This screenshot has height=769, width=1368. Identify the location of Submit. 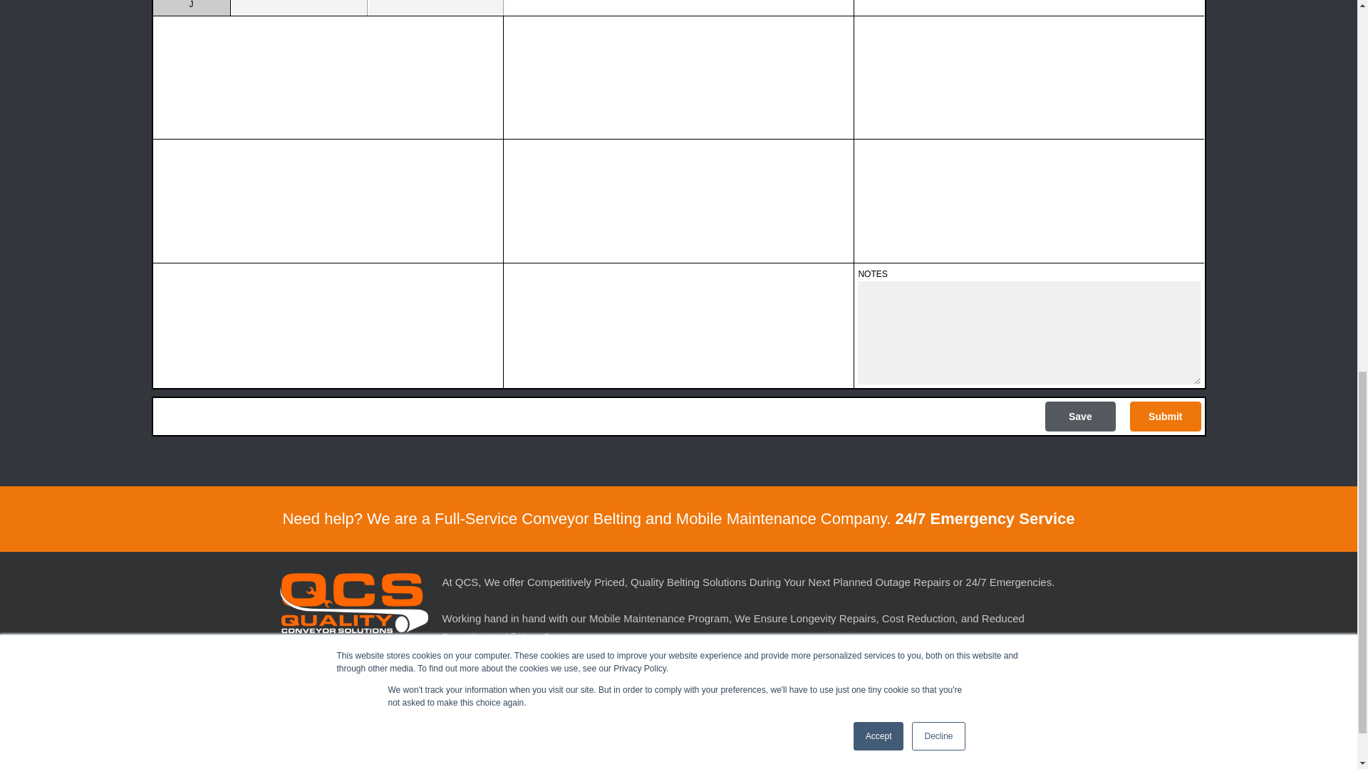
(1165, 416).